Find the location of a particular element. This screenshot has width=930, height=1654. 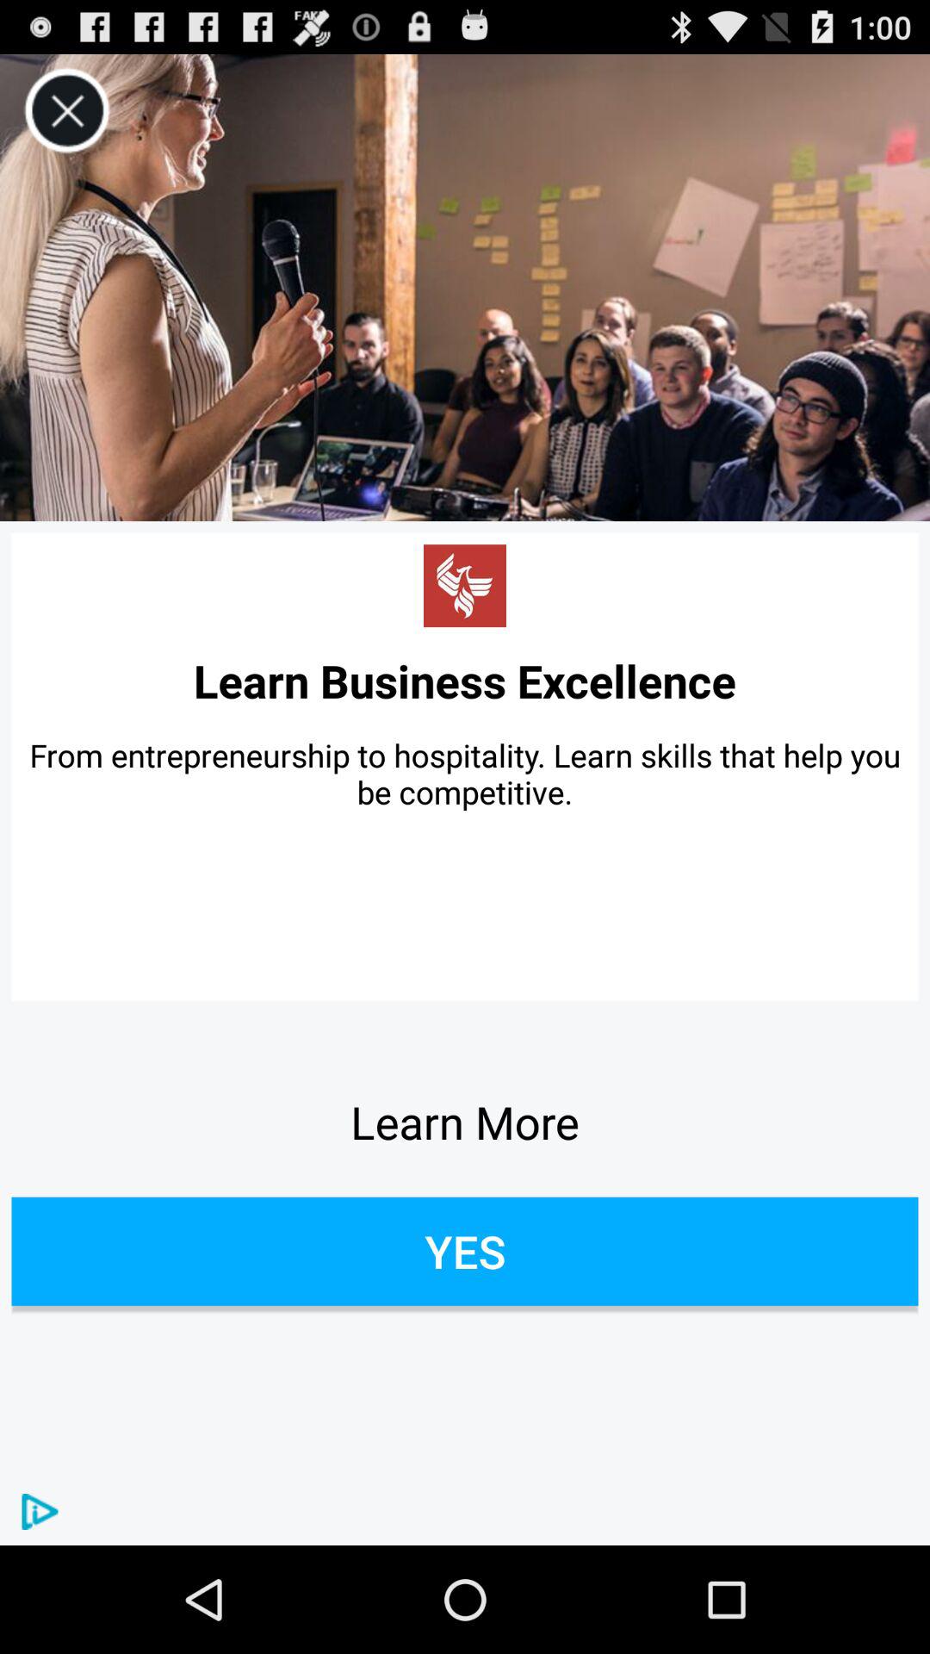

click the button above yes is located at coordinates (465, 1122).